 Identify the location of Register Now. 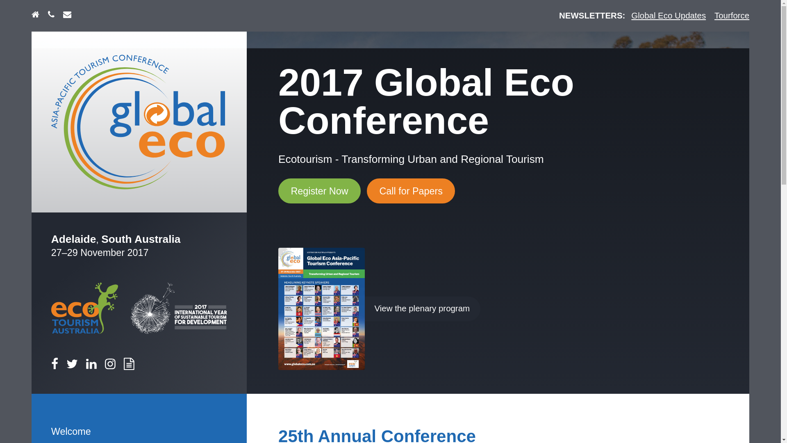
(320, 191).